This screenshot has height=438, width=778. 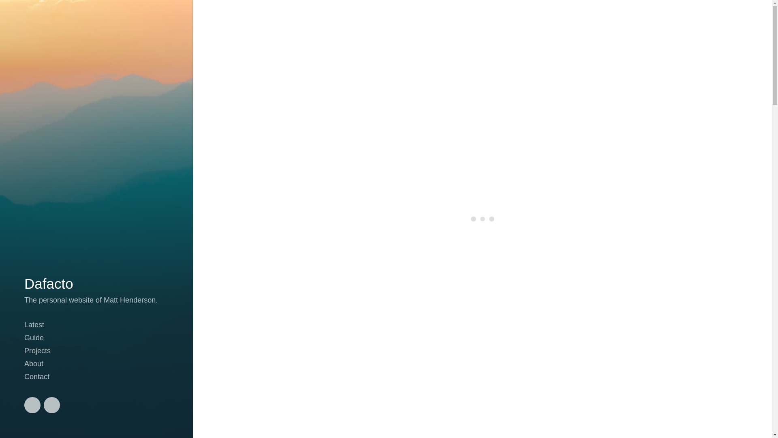 I want to click on Guide, so click(x=34, y=337).